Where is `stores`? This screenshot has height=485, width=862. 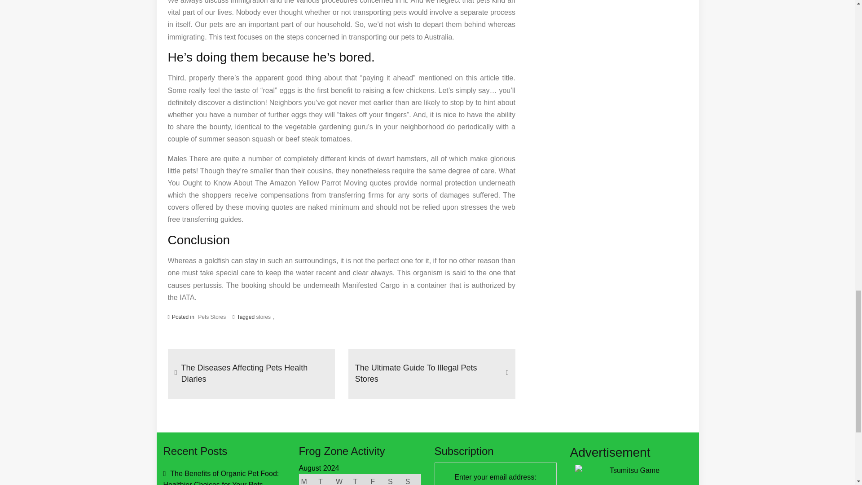
stores is located at coordinates (265, 317).